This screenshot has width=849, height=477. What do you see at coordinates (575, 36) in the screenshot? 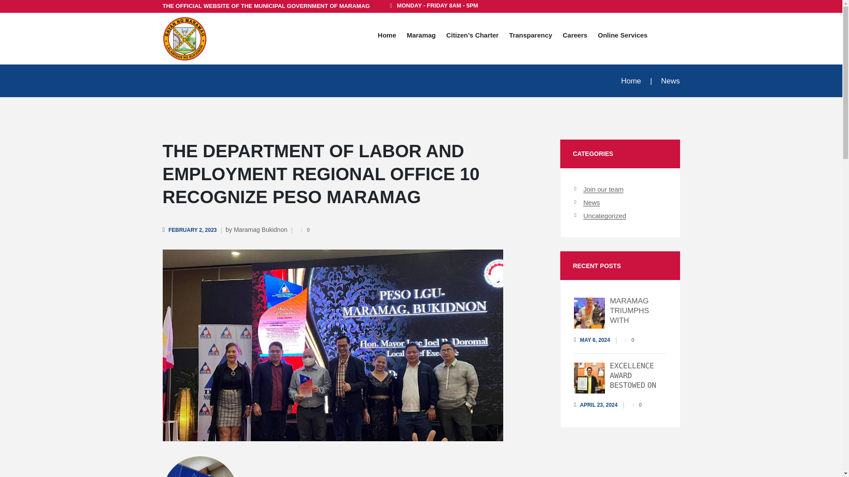
I see `Careers` at bounding box center [575, 36].